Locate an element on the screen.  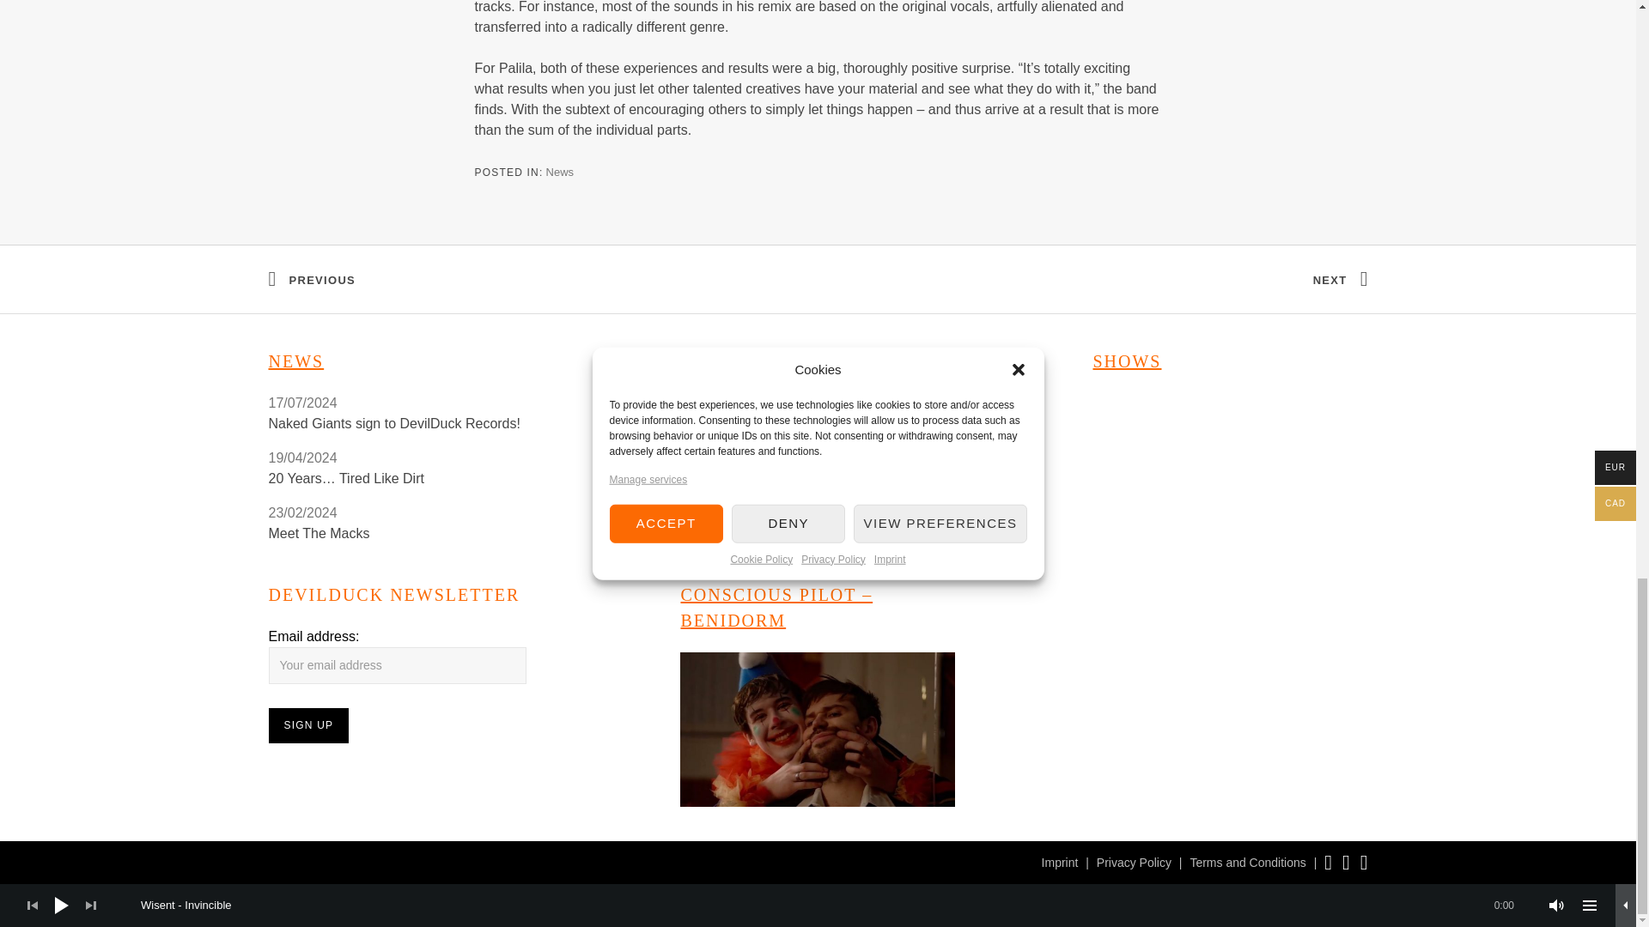
NEWS is located at coordinates (295, 361).